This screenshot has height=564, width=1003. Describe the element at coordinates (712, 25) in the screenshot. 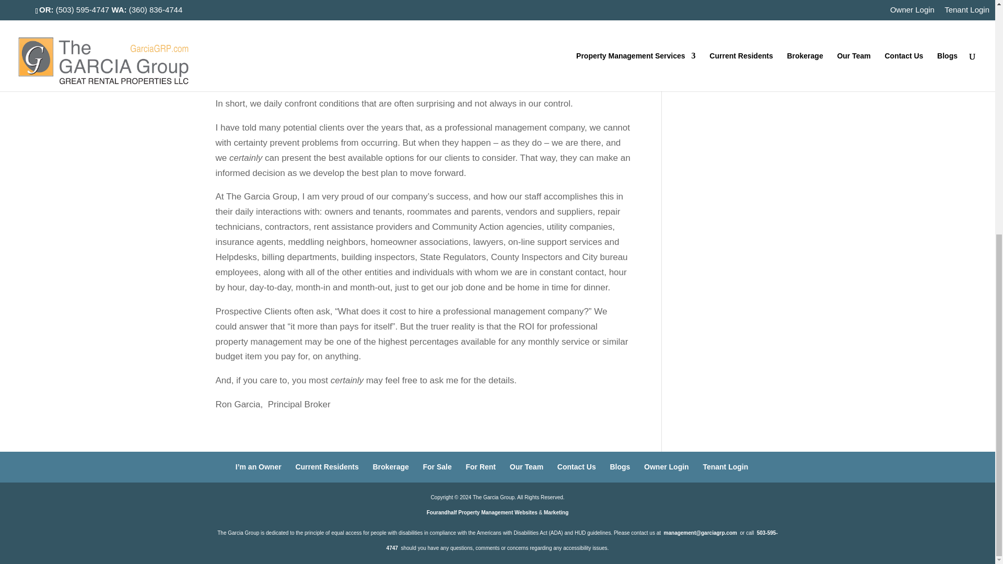

I see `Tenant Education` at that location.